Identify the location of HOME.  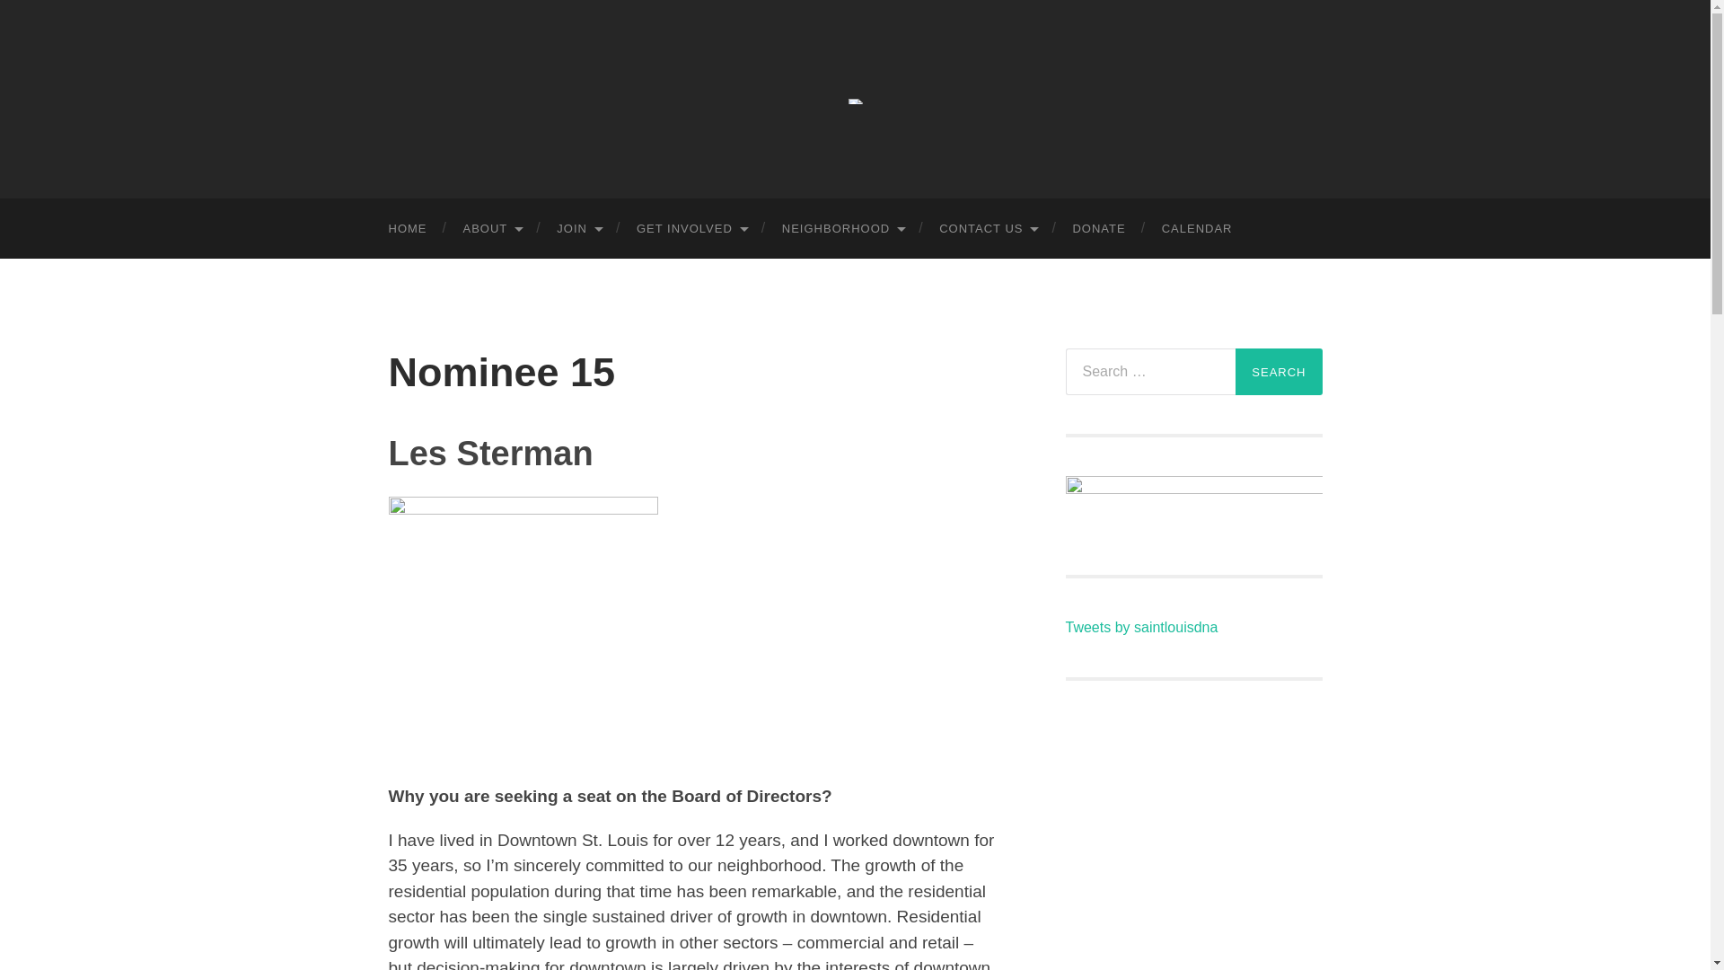
(408, 228).